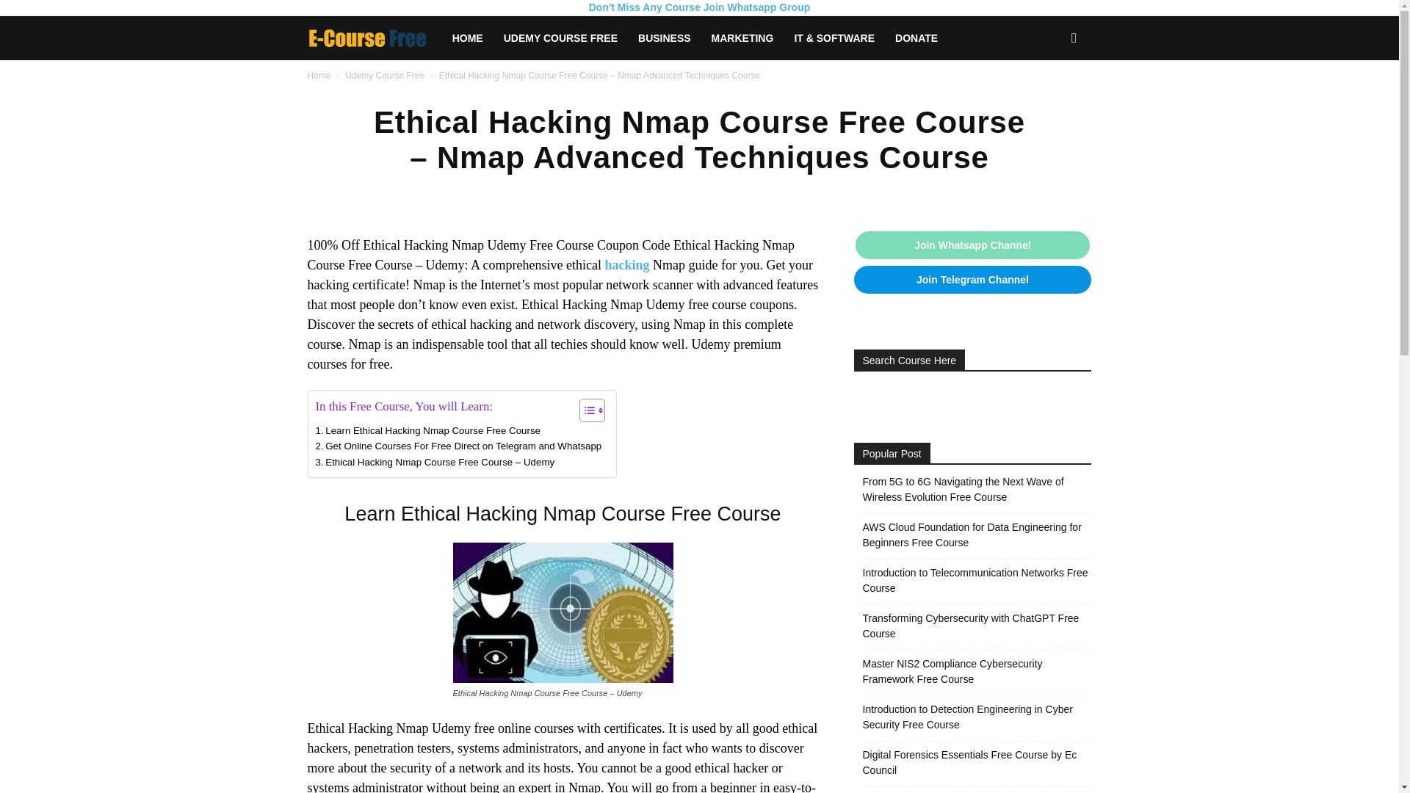 Image resolution: width=1410 pixels, height=793 pixels. I want to click on BUSINESS, so click(664, 38).